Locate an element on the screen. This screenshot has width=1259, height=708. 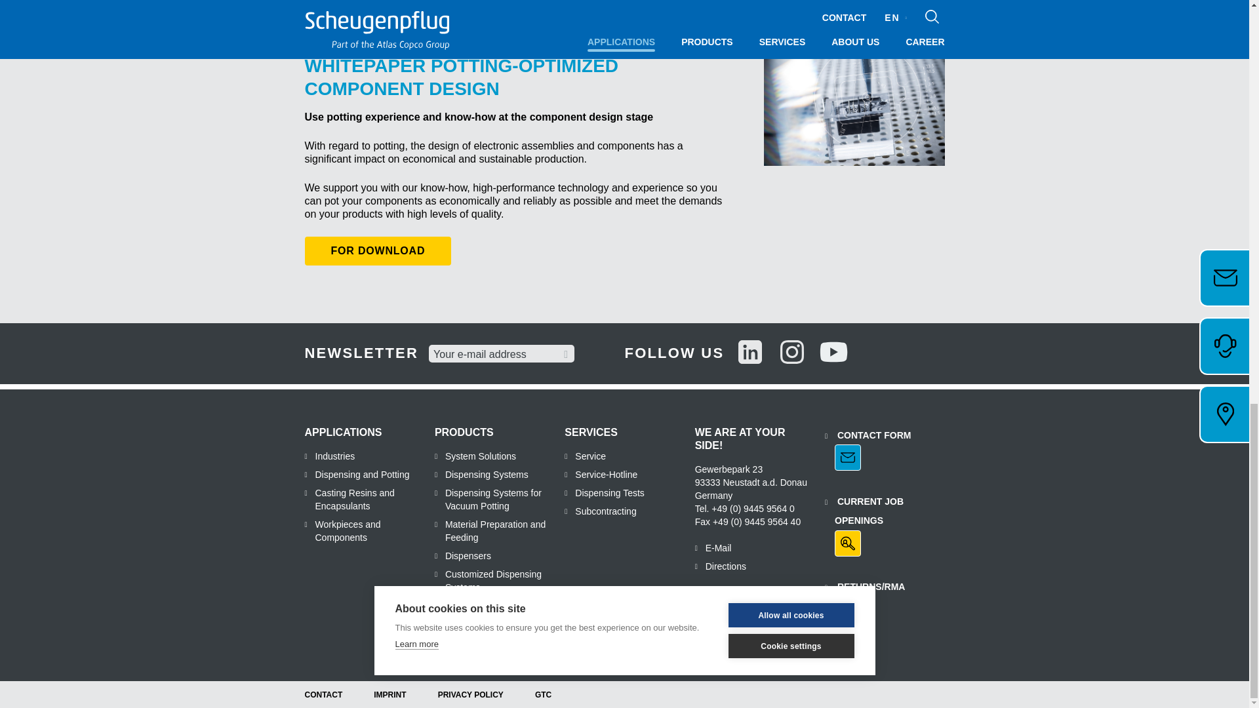
YouTube is located at coordinates (834, 353).